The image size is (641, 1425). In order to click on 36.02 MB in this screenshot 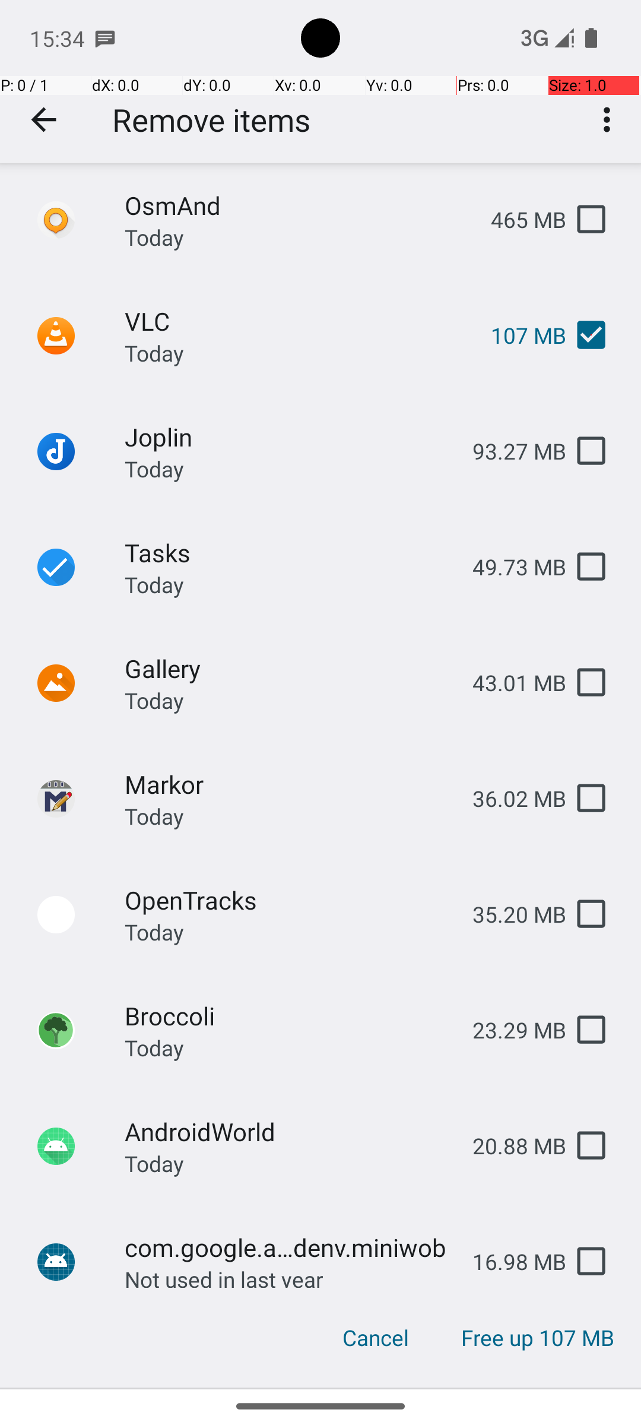, I will do `click(510, 798)`.